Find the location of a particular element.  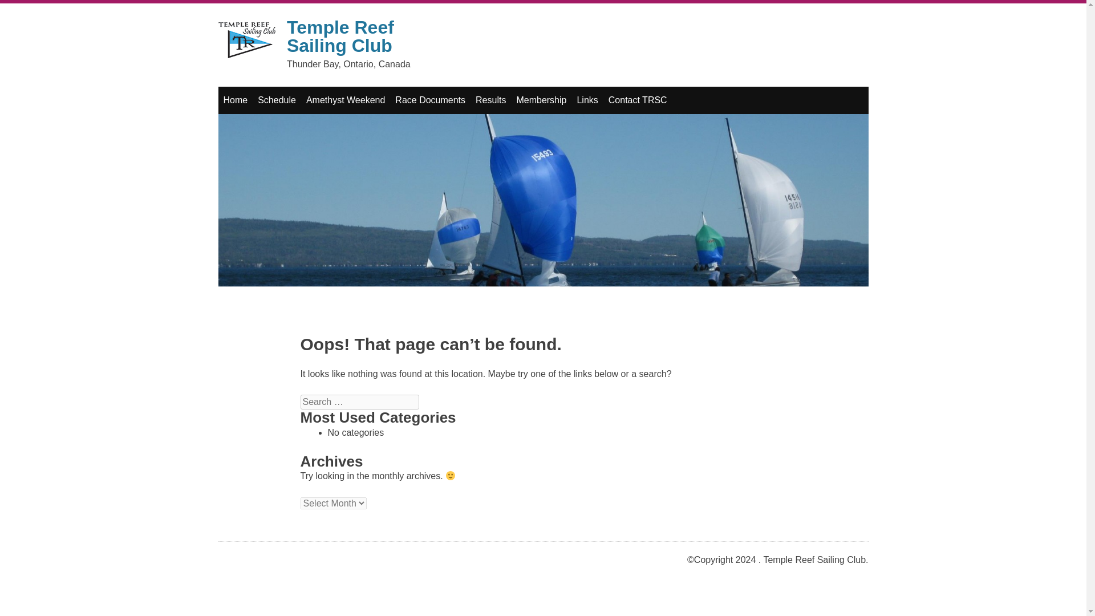

Links is located at coordinates (587, 100).